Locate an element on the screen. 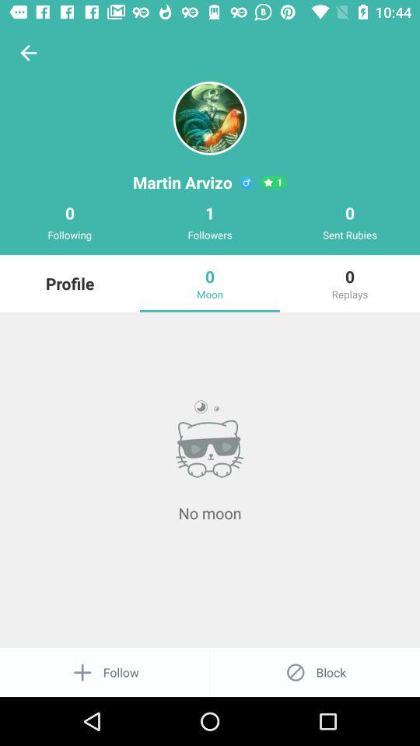 This screenshot has height=746, width=420. click the item above following icon is located at coordinates (28, 53).